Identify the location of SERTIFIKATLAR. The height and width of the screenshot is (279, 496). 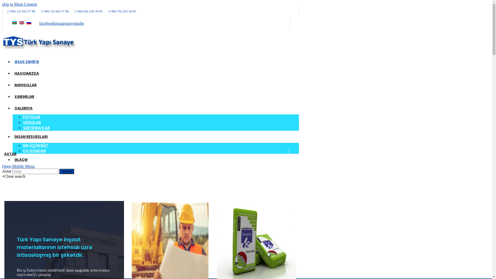
(36, 128).